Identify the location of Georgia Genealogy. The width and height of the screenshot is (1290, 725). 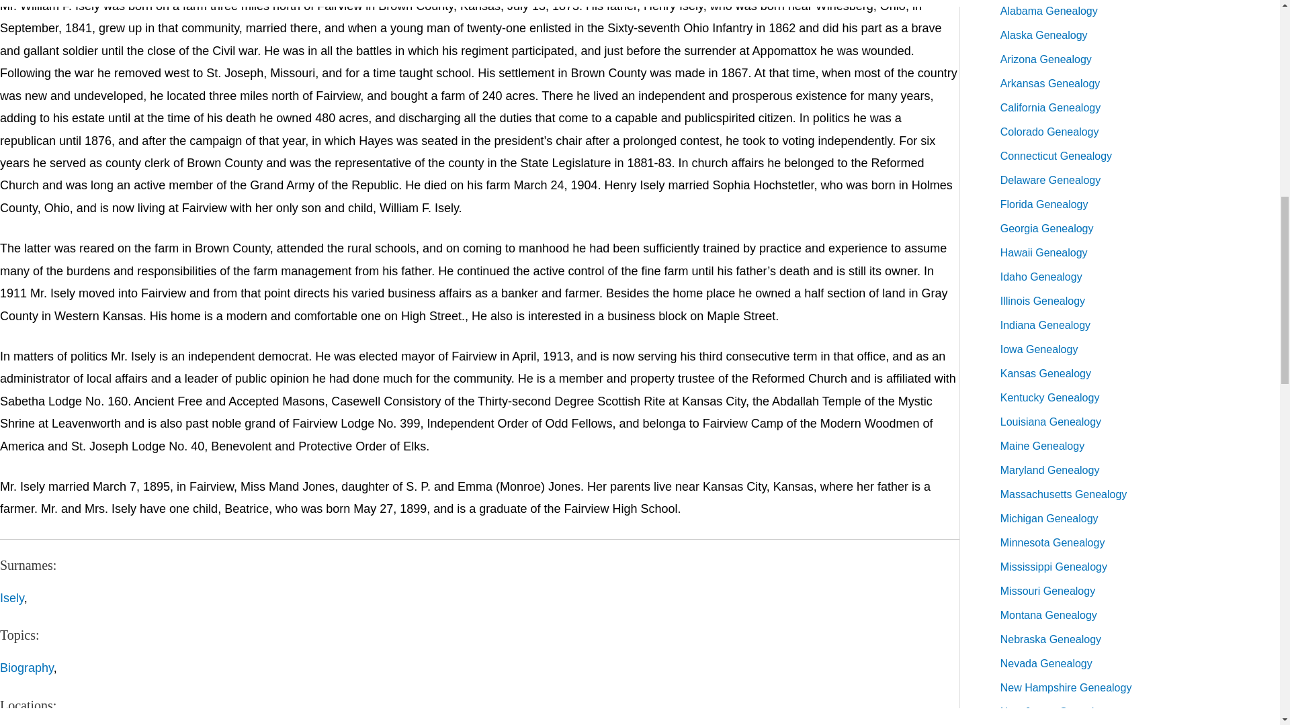
(1047, 228).